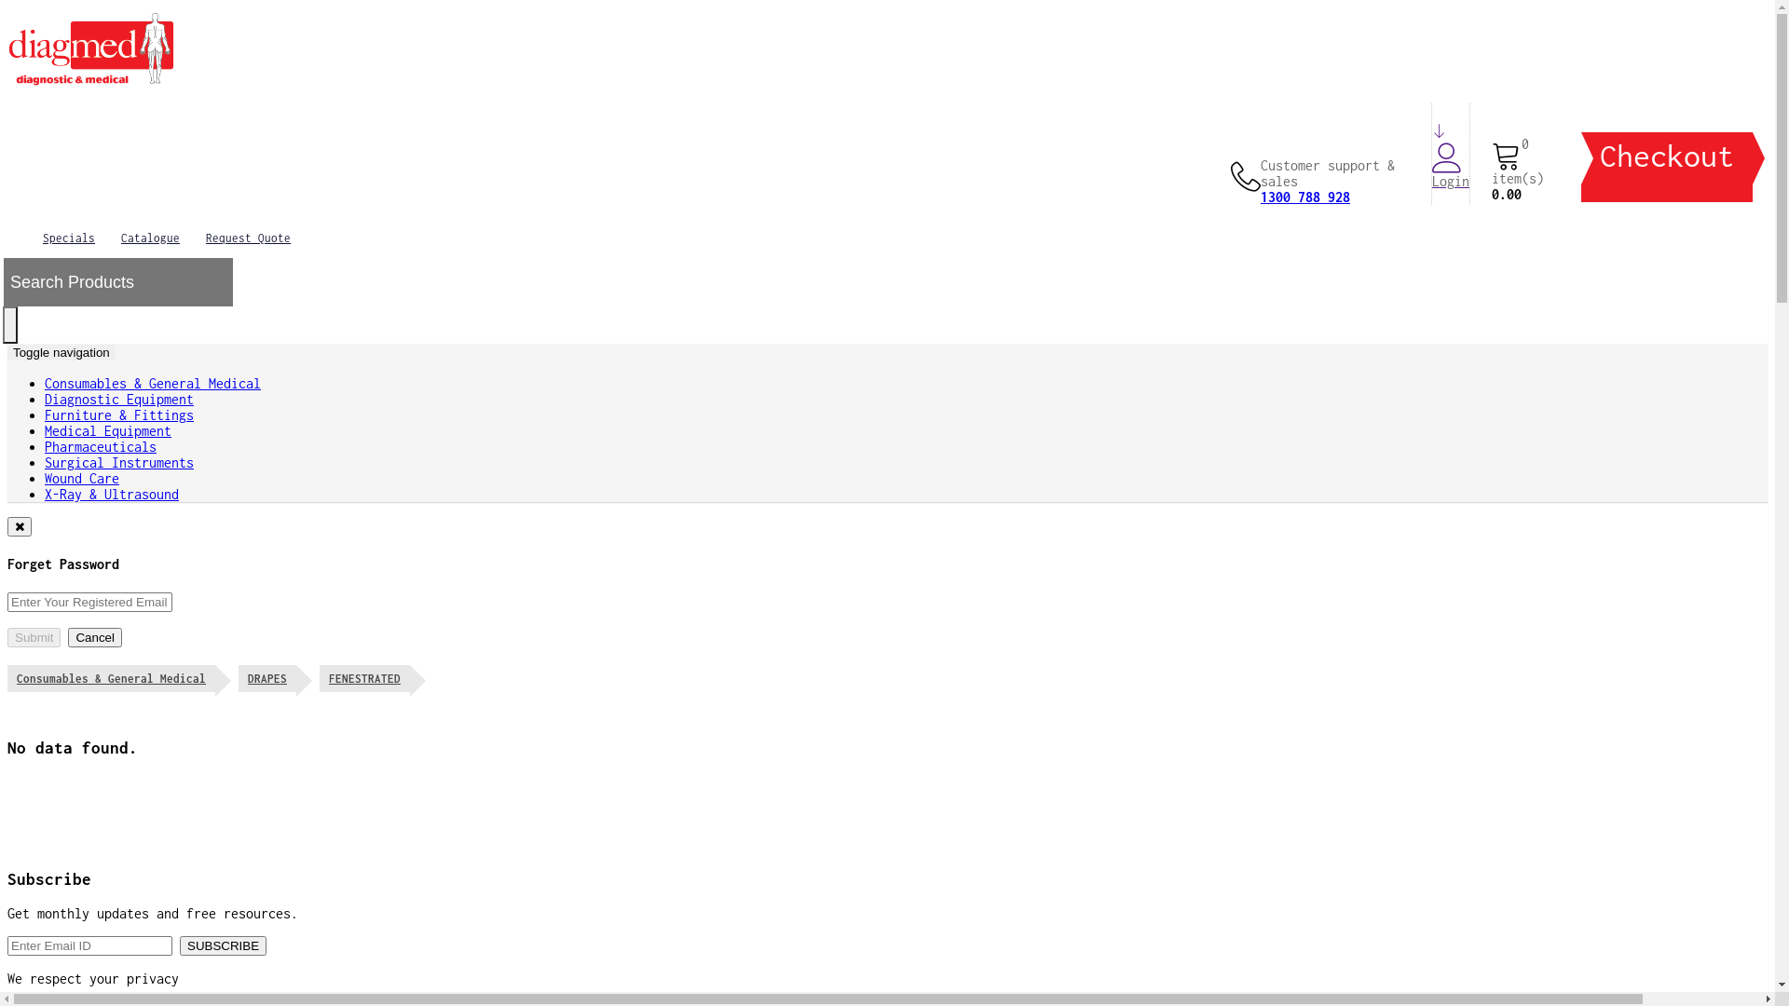  What do you see at coordinates (26, 9) in the screenshot?
I see `Submit` at bounding box center [26, 9].